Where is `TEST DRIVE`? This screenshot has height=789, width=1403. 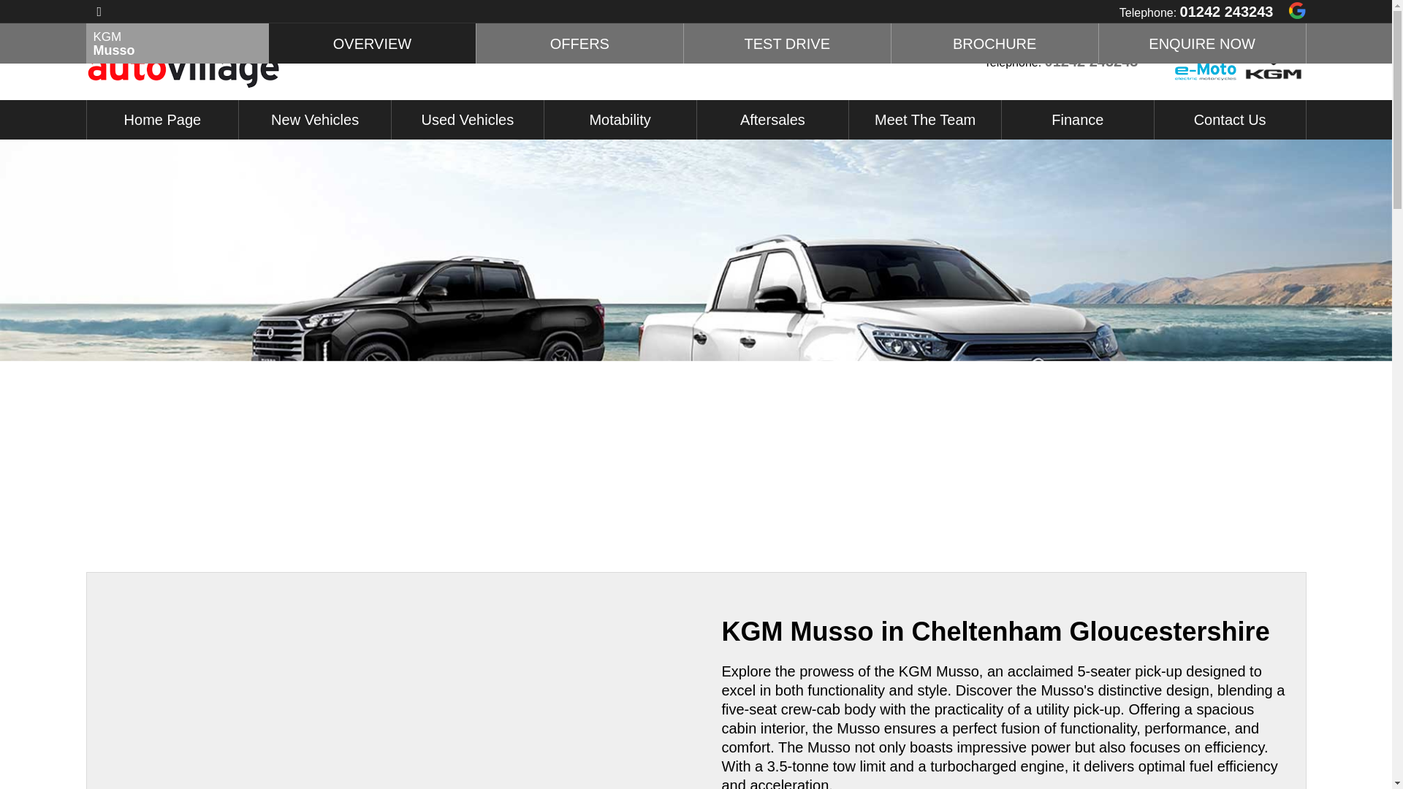
TEST DRIVE is located at coordinates (788, 44).